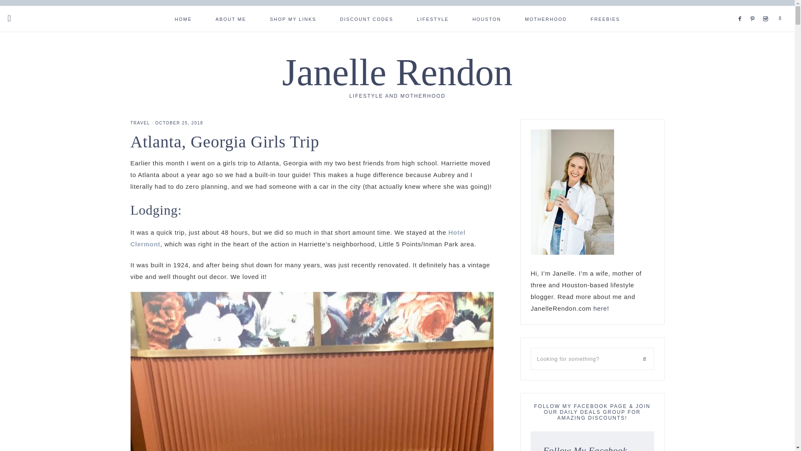  I want to click on Pinterest, so click(755, 8).